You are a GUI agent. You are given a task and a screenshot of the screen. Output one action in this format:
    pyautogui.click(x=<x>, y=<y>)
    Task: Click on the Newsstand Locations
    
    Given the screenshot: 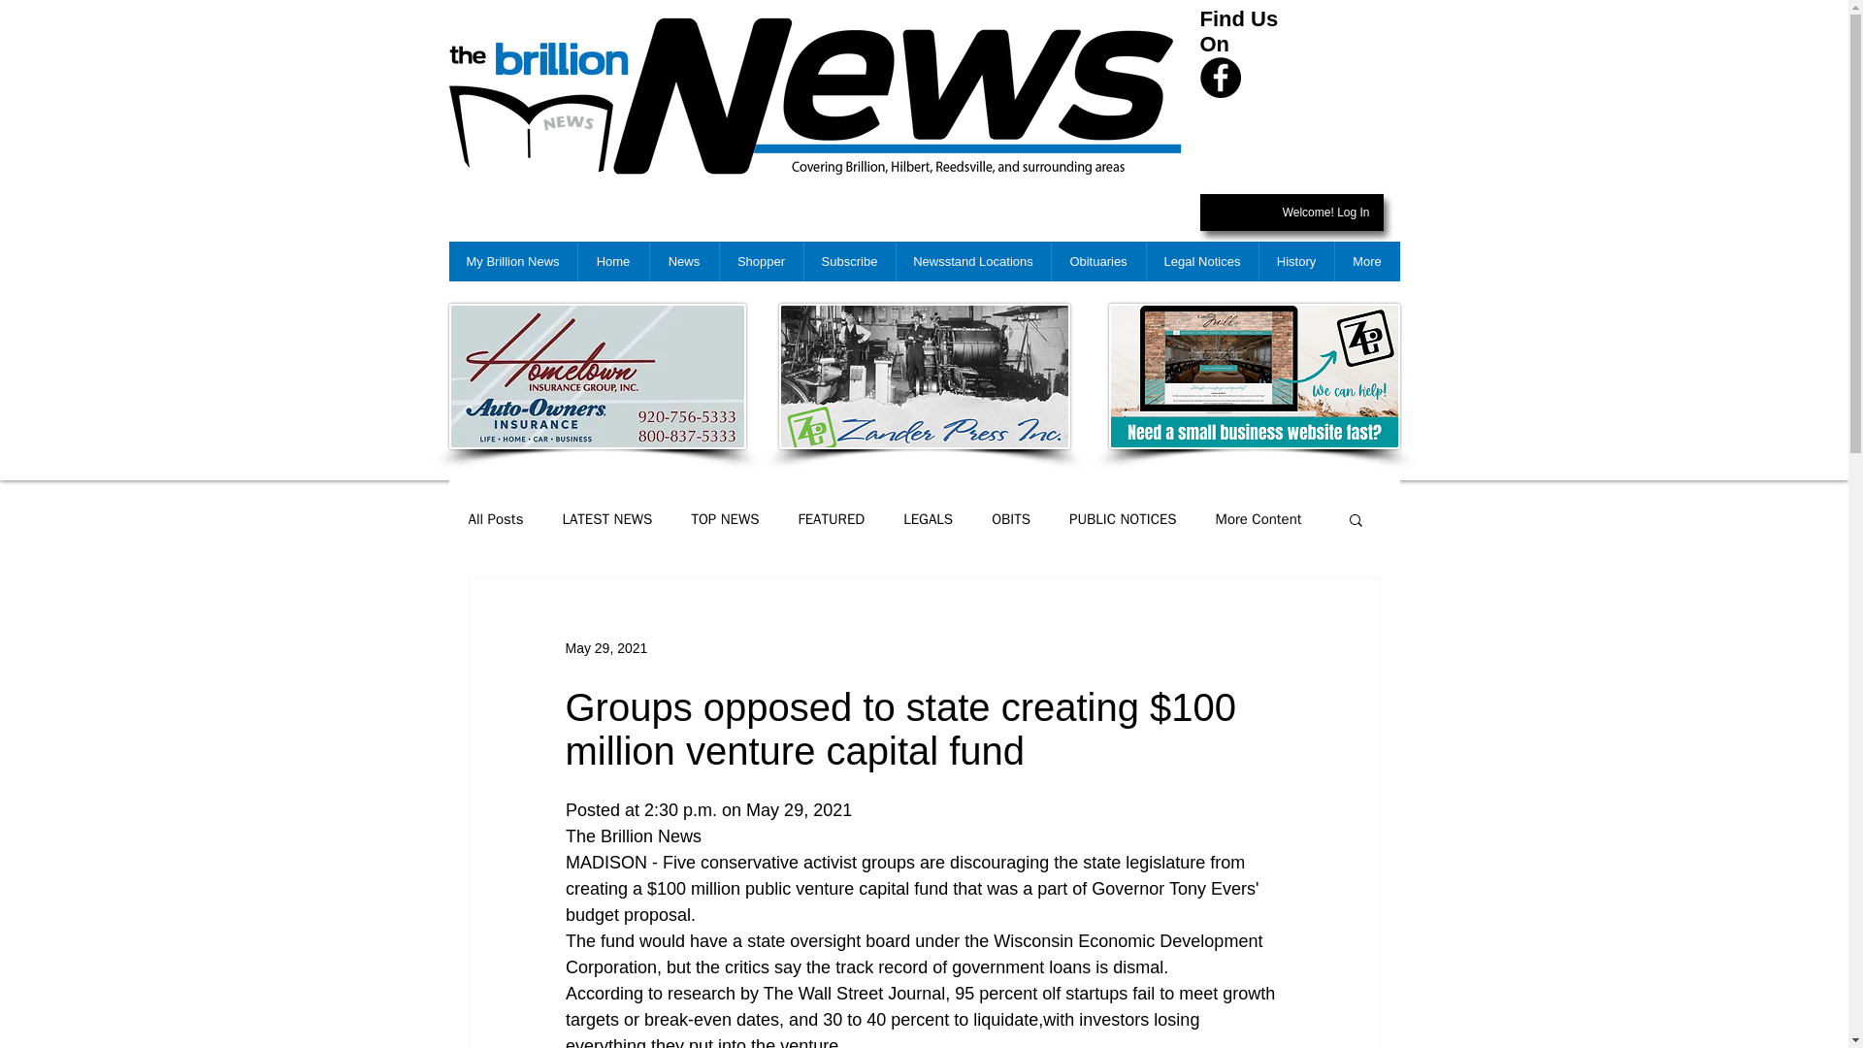 What is the action you would take?
    pyautogui.click(x=972, y=262)
    